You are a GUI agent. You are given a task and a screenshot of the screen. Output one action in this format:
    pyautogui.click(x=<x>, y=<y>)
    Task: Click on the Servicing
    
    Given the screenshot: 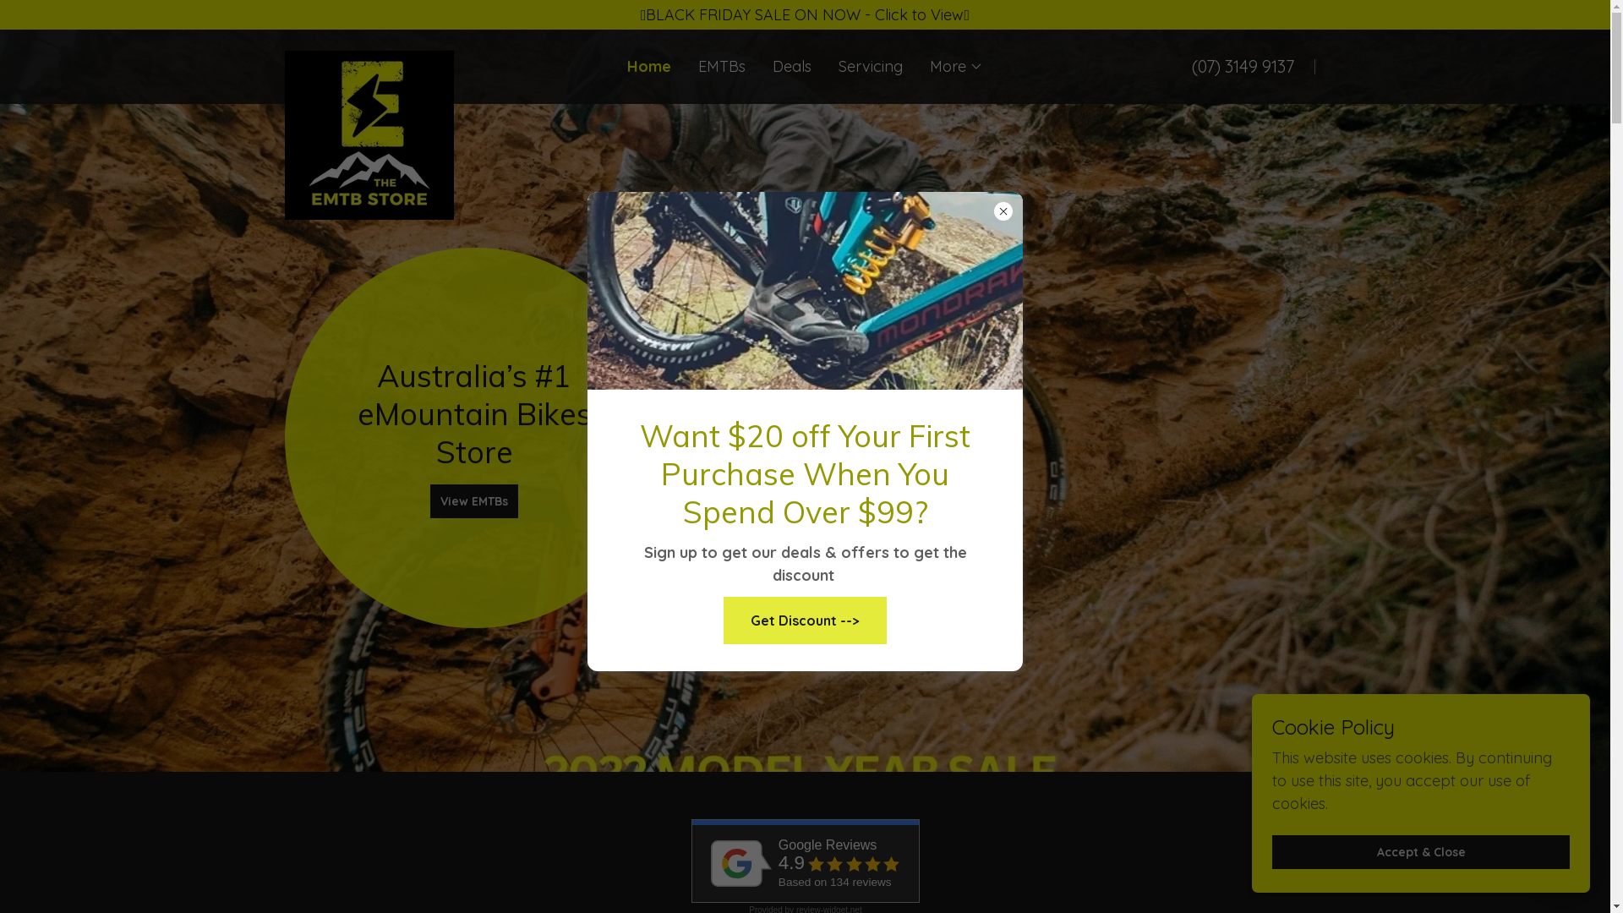 What is the action you would take?
    pyautogui.click(x=871, y=67)
    